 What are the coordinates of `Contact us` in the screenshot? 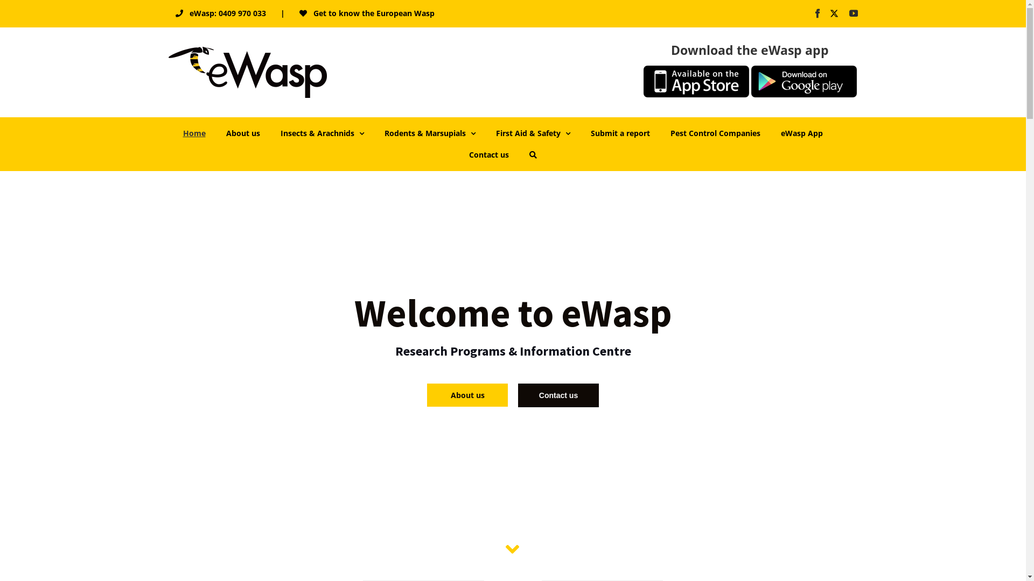 It's located at (488, 155).